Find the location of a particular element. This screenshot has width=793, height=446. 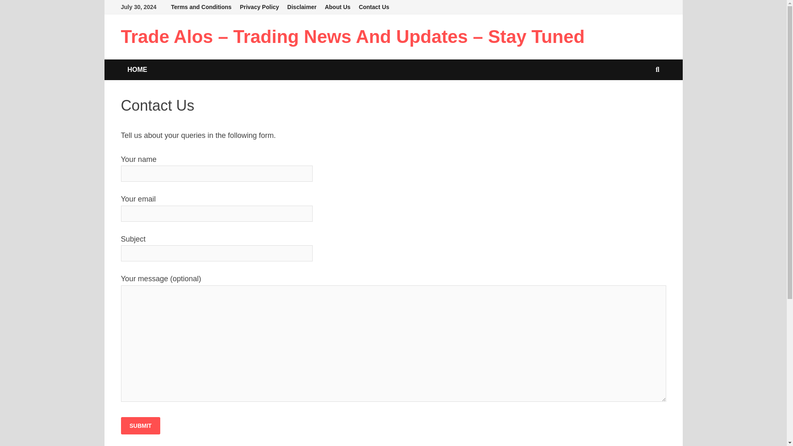

Disclaimer is located at coordinates (302, 7).